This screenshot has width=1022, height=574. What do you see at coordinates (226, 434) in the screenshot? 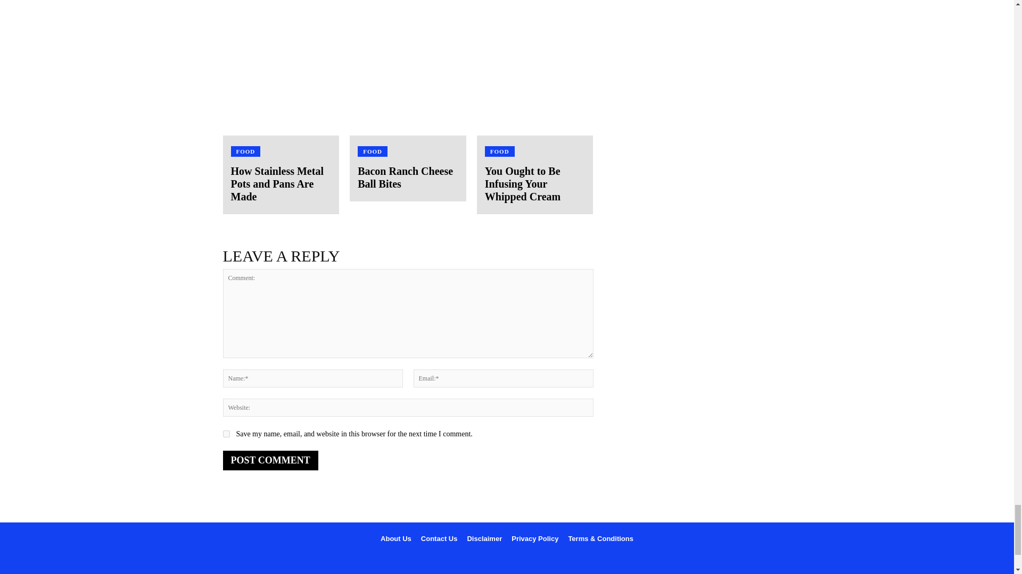
I see `yes` at bounding box center [226, 434].